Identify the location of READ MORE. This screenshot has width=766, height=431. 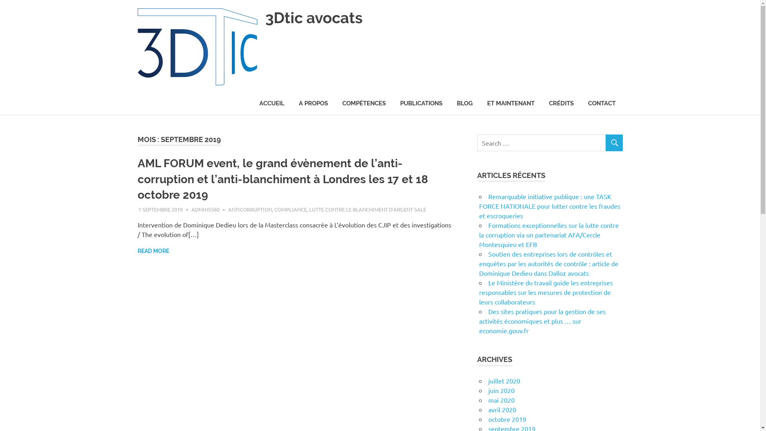
(153, 251).